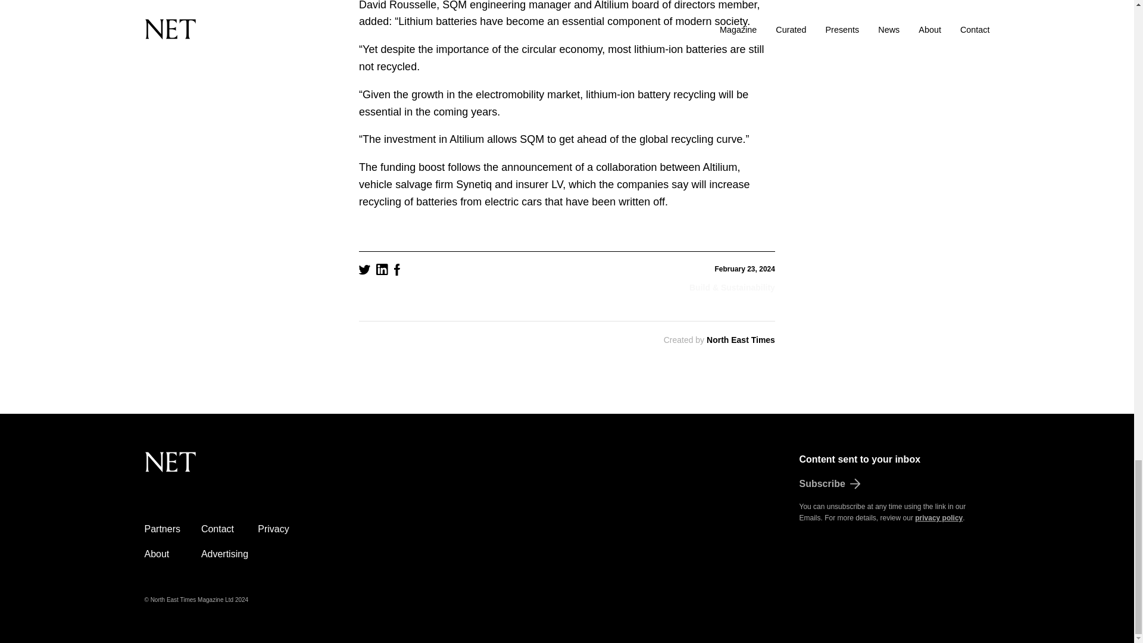  Describe the element at coordinates (217, 529) in the screenshot. I see `Contact` at that location.